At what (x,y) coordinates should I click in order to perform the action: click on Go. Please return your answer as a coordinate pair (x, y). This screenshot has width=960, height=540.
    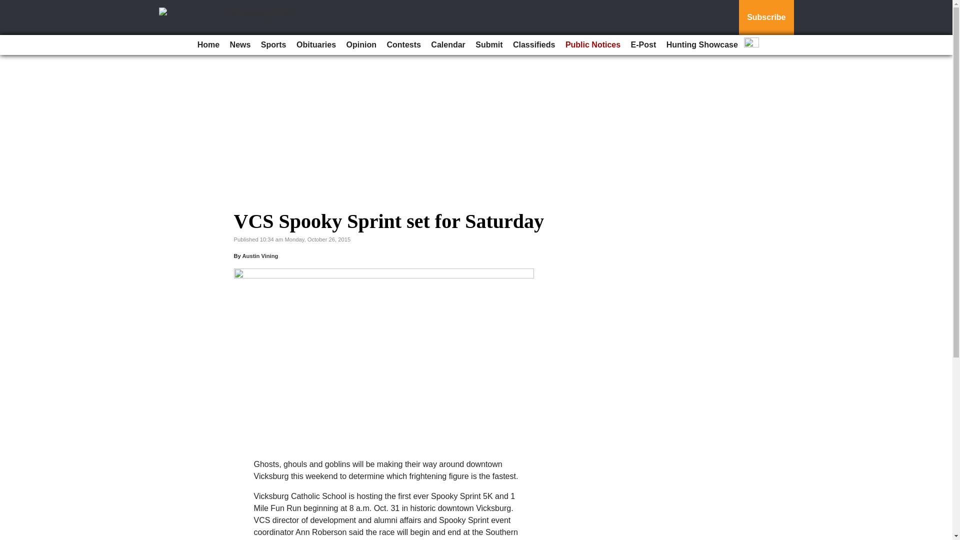
    Looking at the image, I should click on (9, 6).